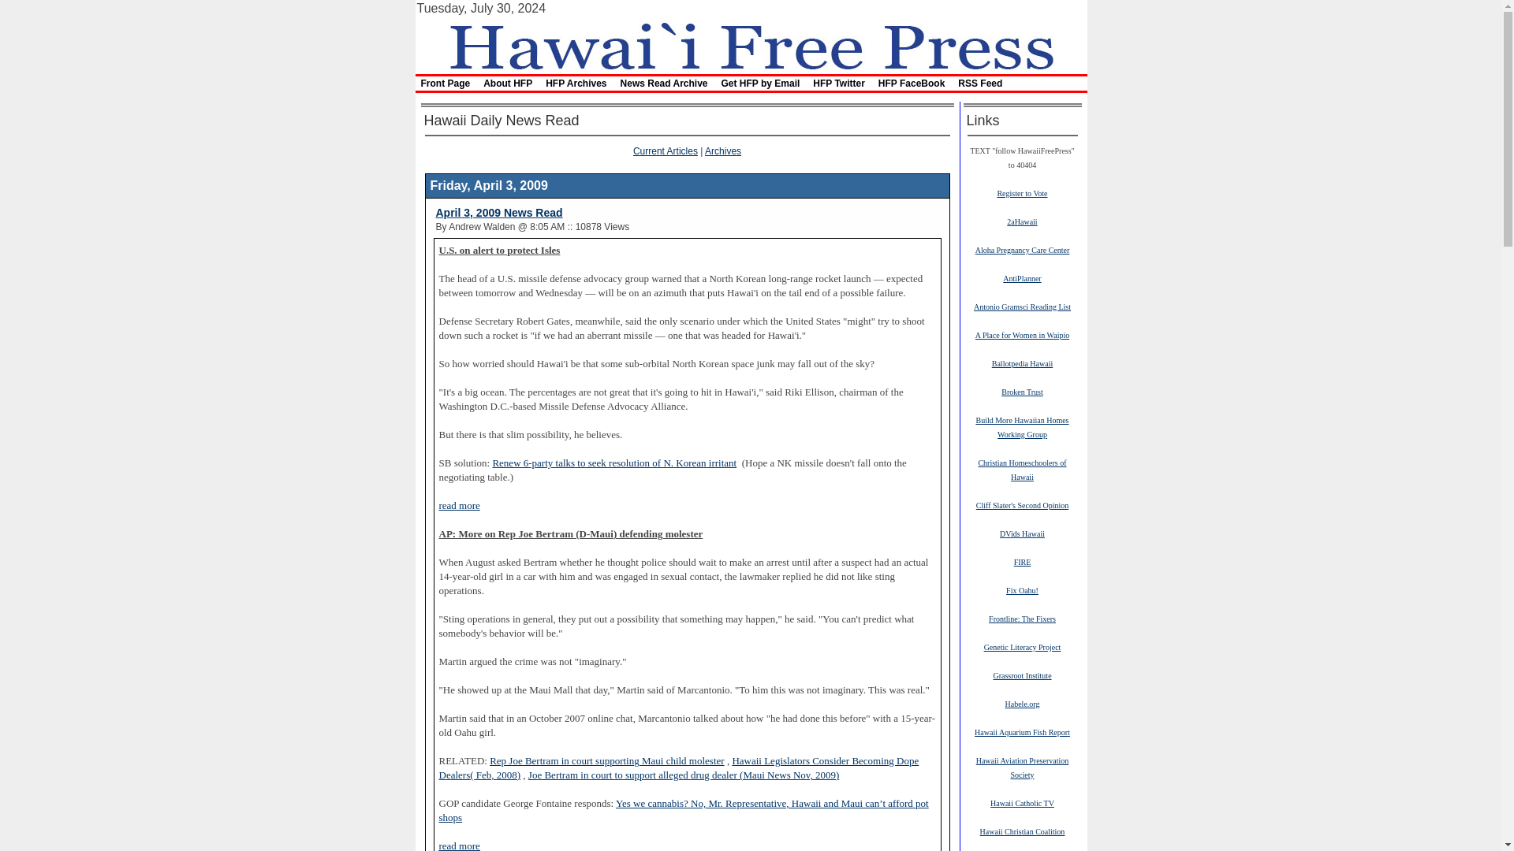  Describe the element at coordinates (666, 151) in the screenshot. I see `Current Articles` at that location.